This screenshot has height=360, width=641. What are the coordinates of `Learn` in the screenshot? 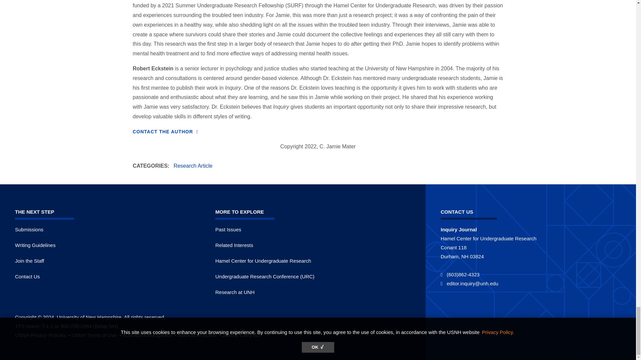 It's located at (43, 335).